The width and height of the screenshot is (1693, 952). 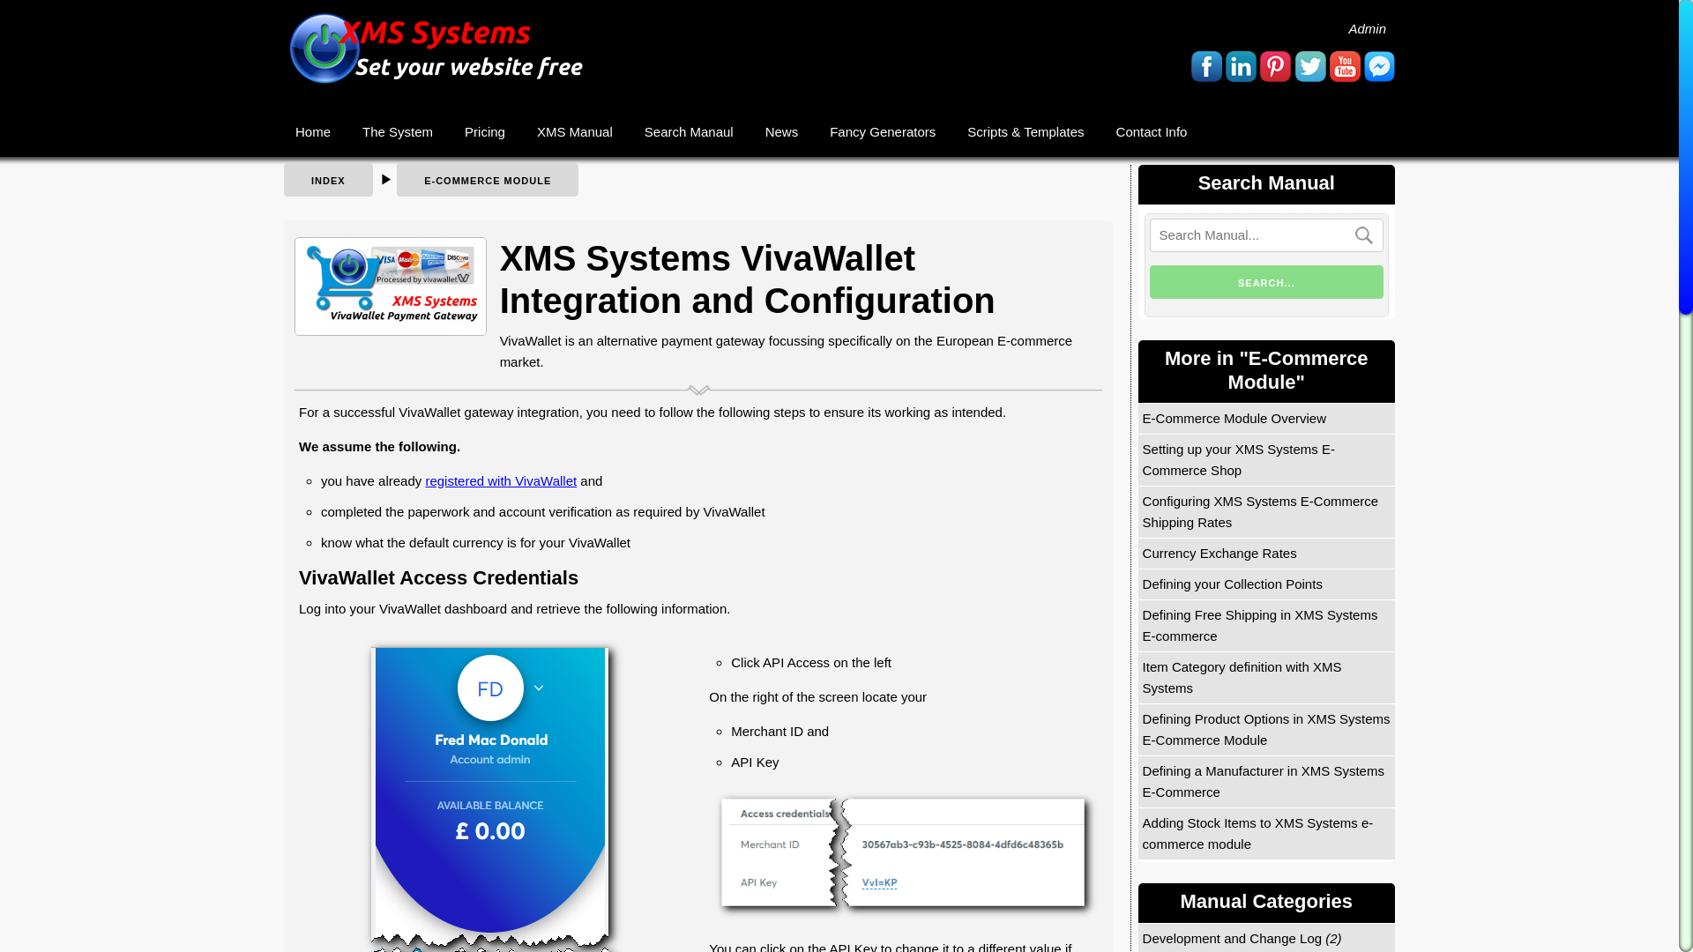 What do you see at coordinates (397, 131) in the screenshot?
I see `The System` at bounding box center [397, 131].